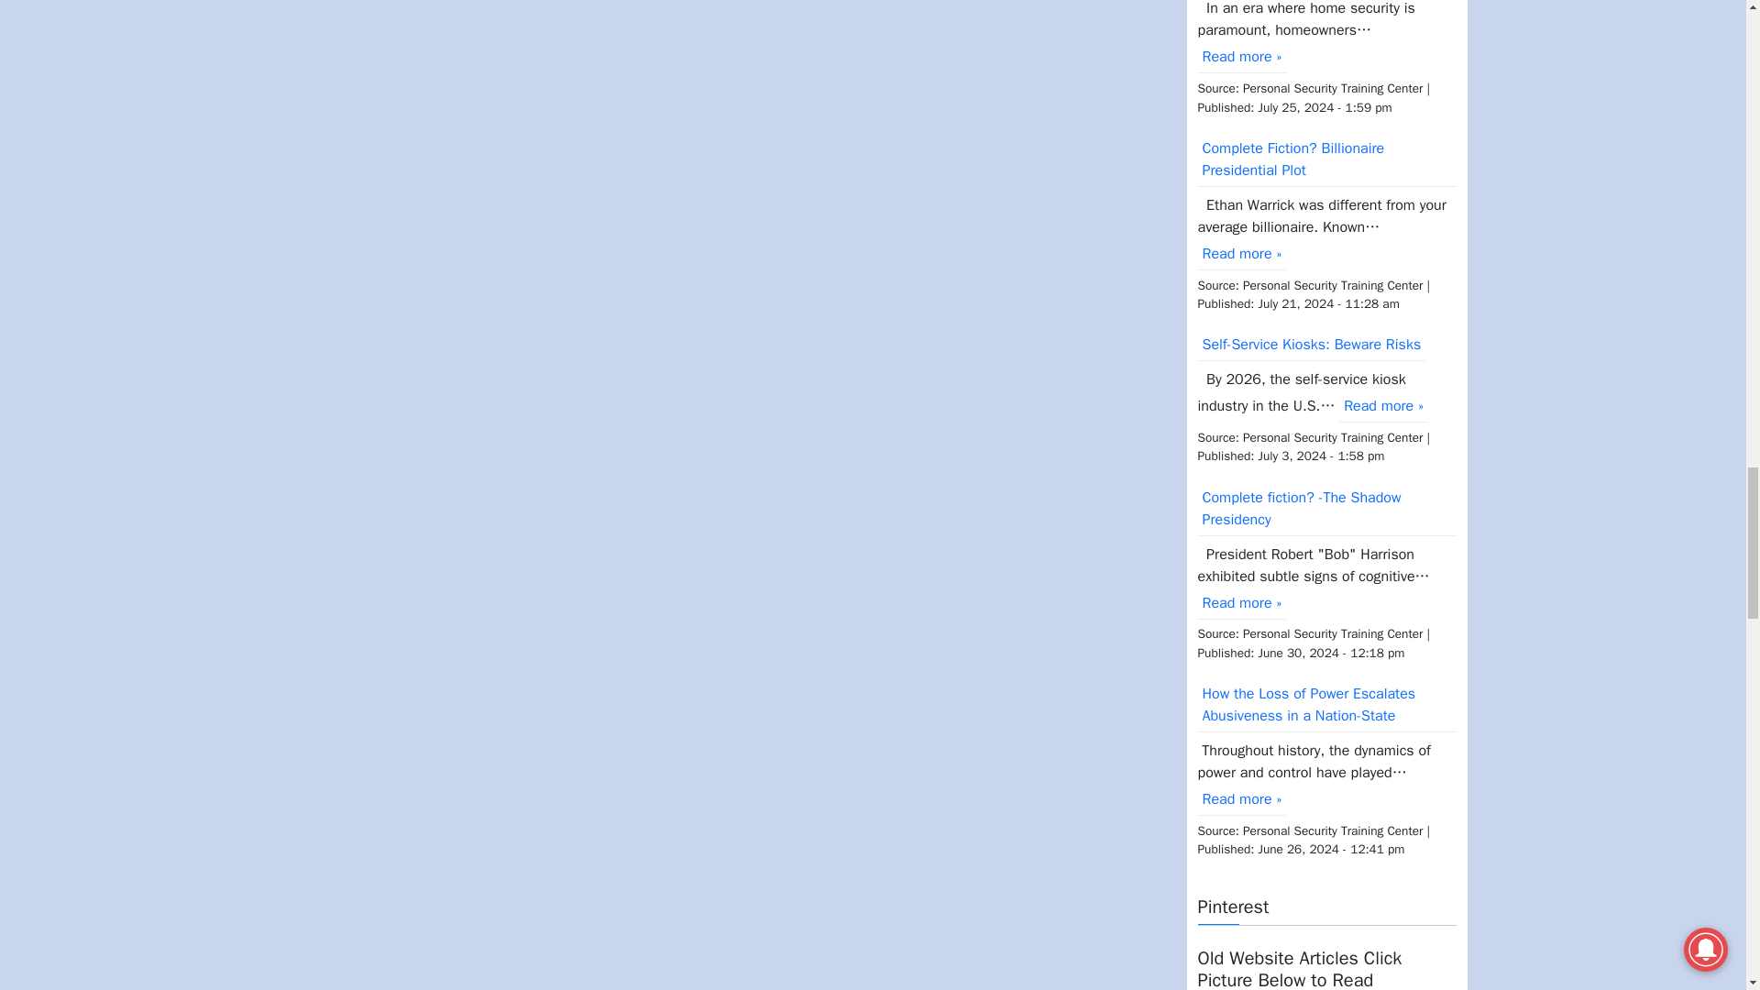  Describe the element at coordinates (1325, 159) in the screenshot. I see `Complete Fiction? Billionaire Presidential Plot` at that location.